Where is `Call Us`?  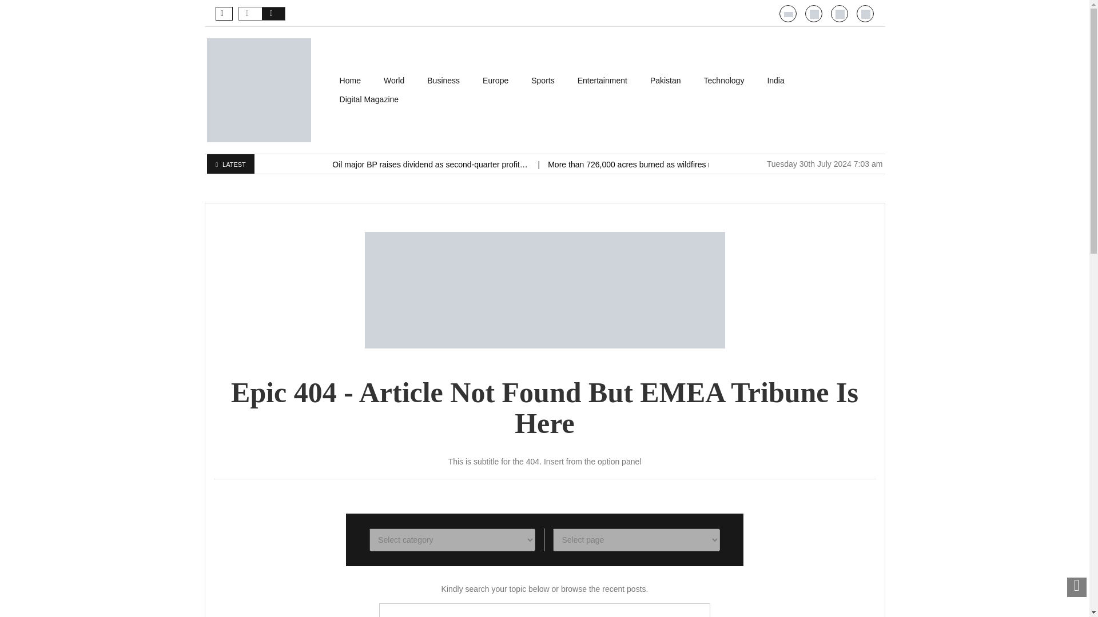
Call Us is located at coordinates (814, 14).